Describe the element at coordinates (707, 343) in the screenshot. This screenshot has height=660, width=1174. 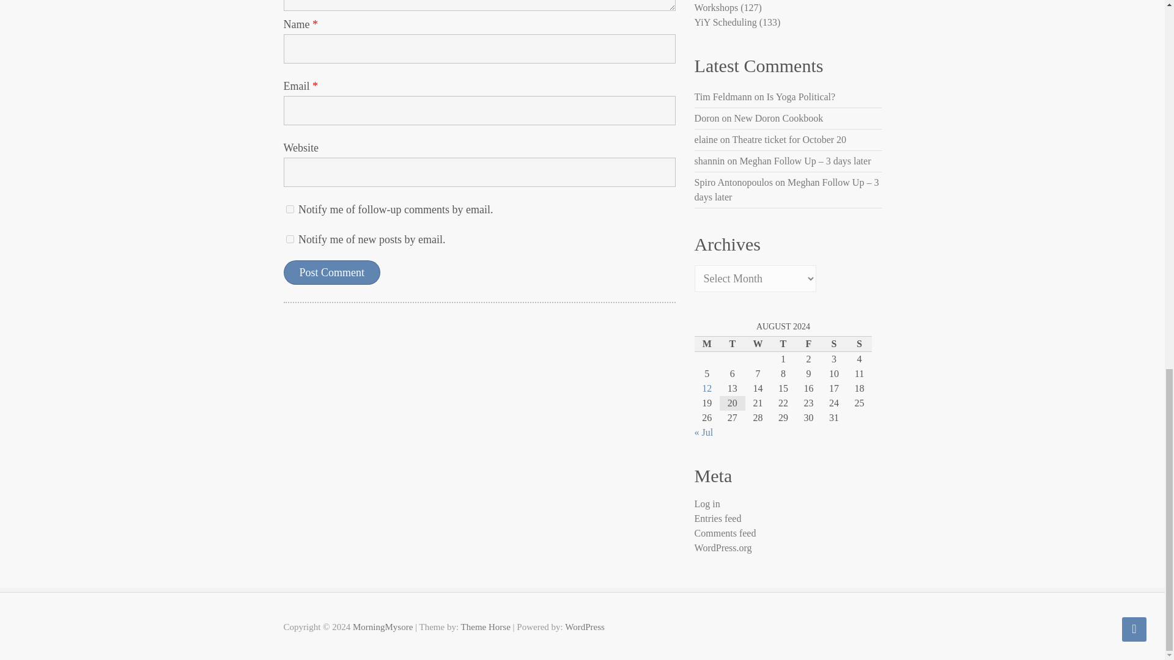
I see `Monday` at that location.